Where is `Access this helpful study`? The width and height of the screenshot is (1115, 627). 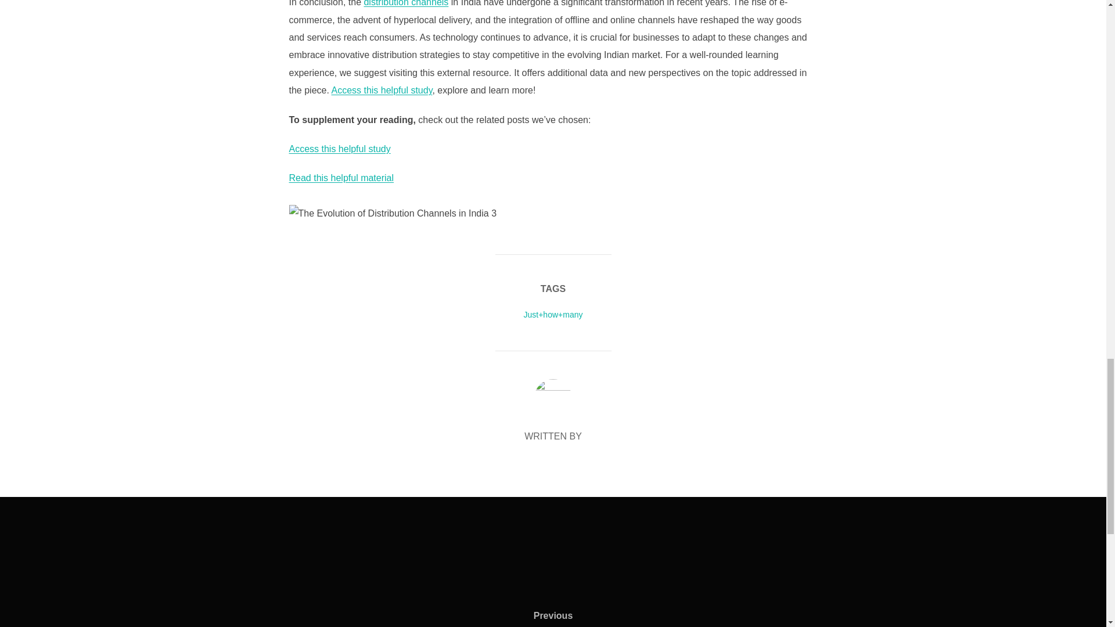
Access this helpful study is located at coordinates (340, 149).